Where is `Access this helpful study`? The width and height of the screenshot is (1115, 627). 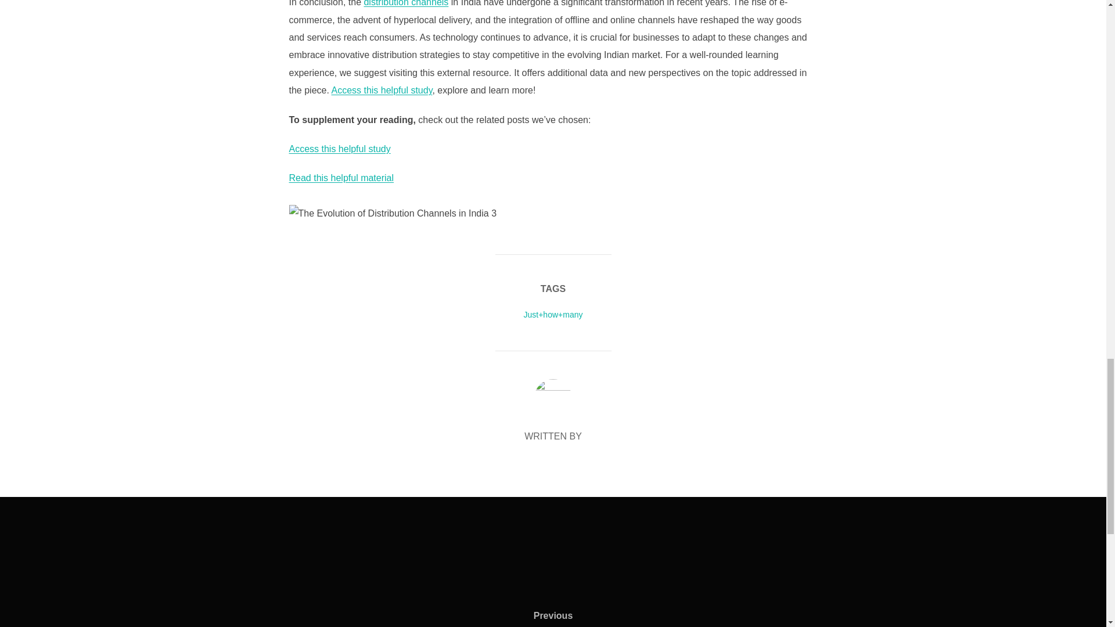
Access this helpful study is located at coordinates (340, 149).